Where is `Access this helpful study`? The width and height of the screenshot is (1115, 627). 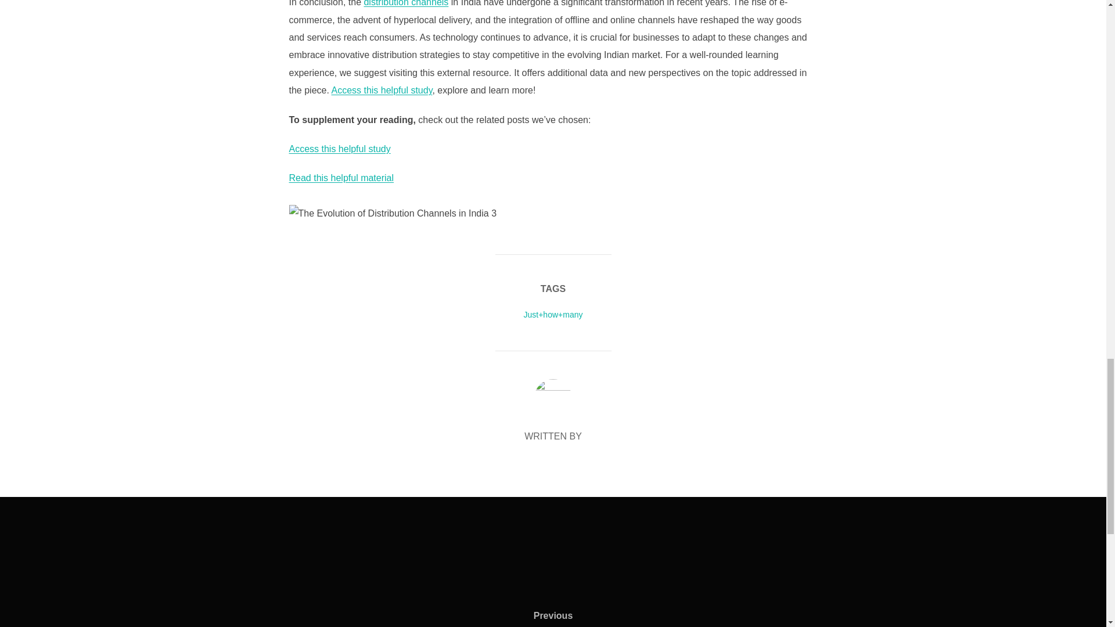
Access this helpful study is located at coordinates (340, 149).